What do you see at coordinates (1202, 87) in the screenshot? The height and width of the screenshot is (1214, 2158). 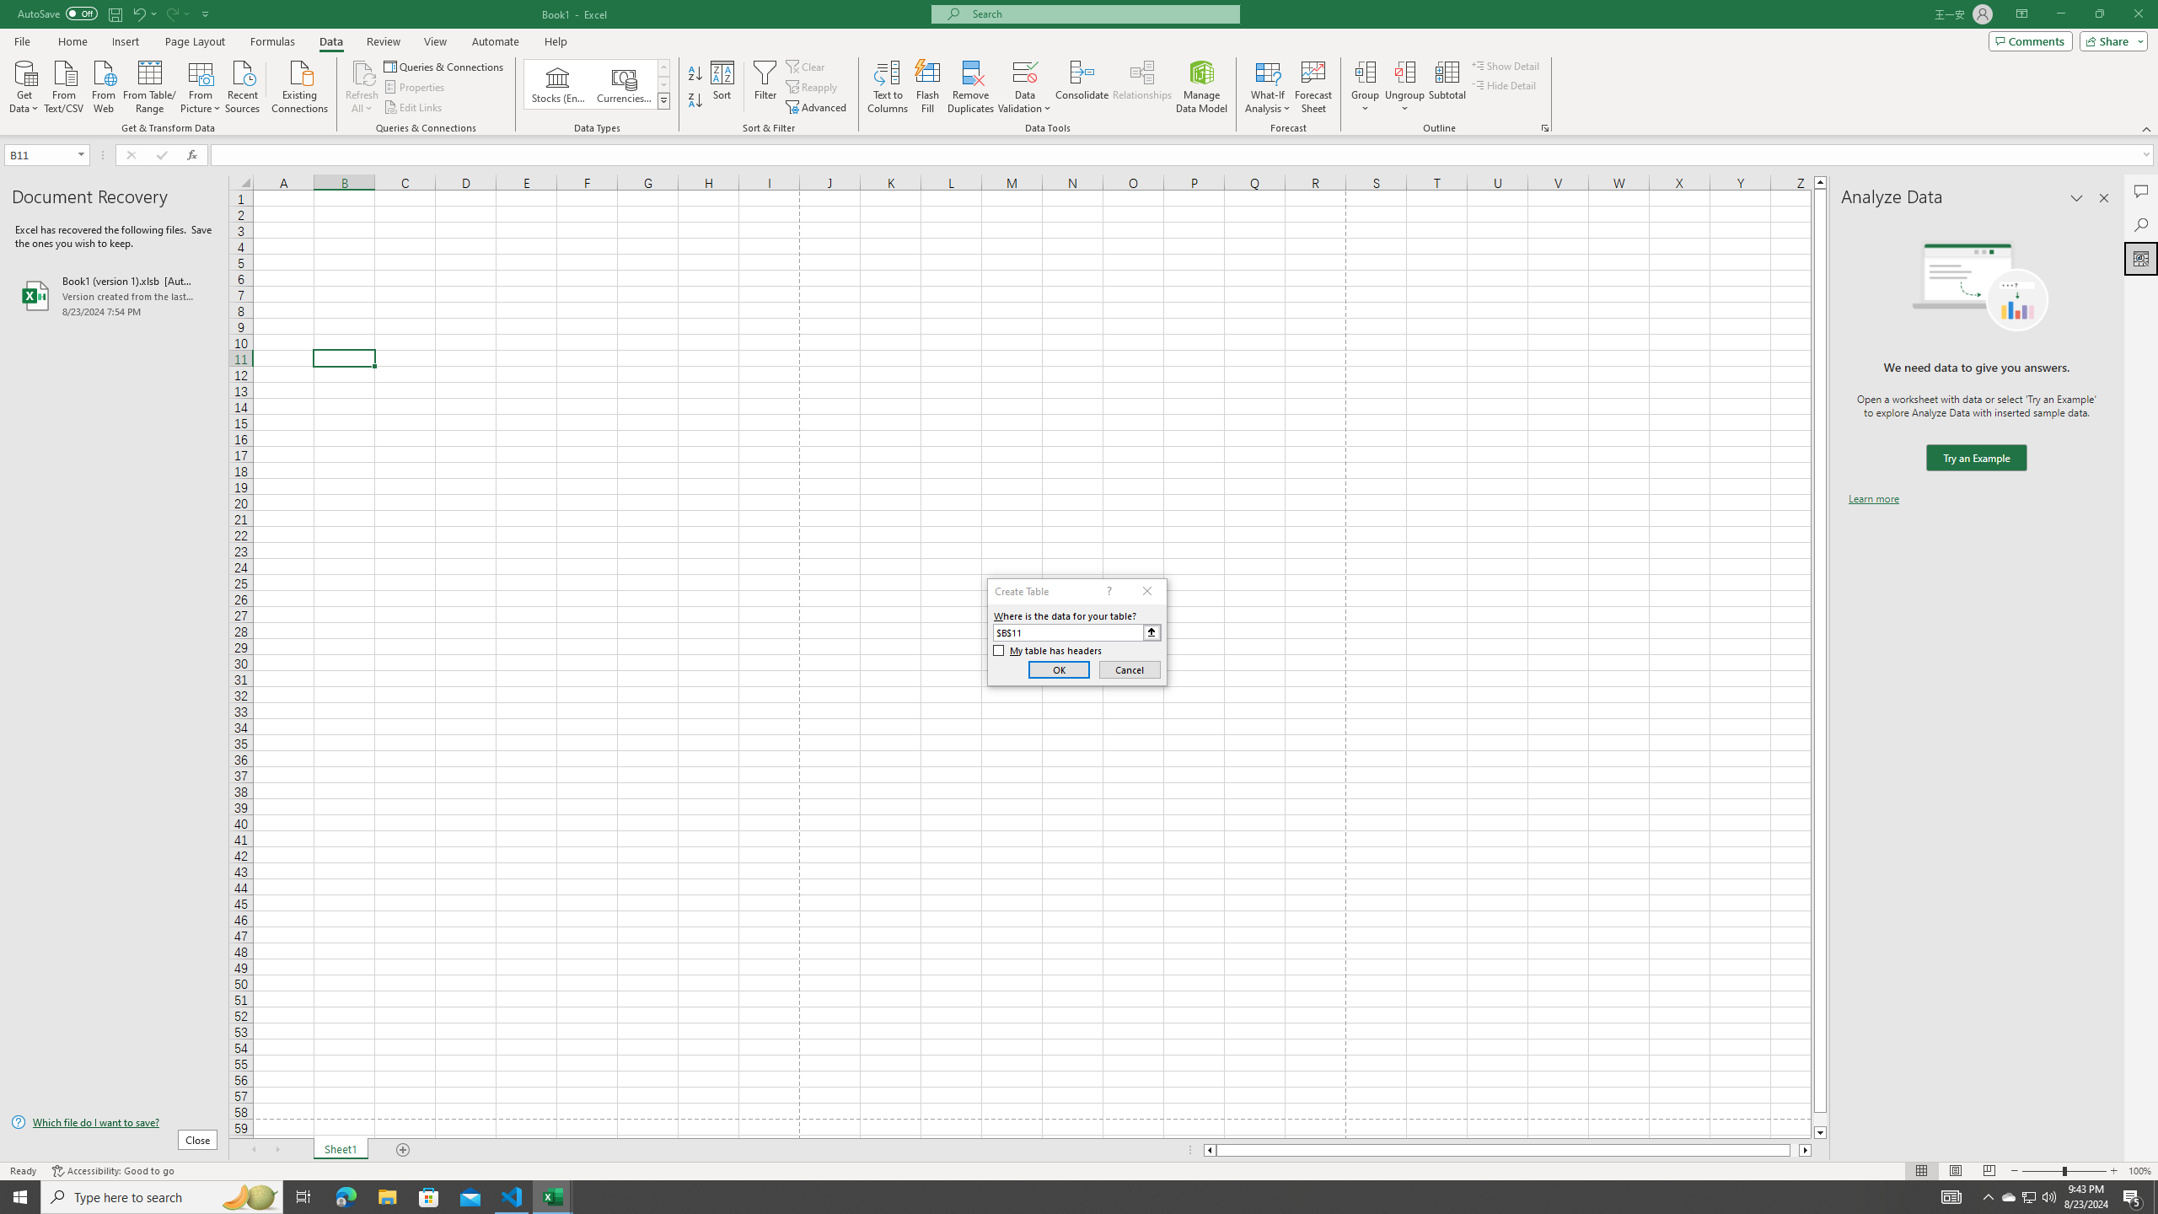 I see `Manage Data Model` at bounding box center [1202, 87].